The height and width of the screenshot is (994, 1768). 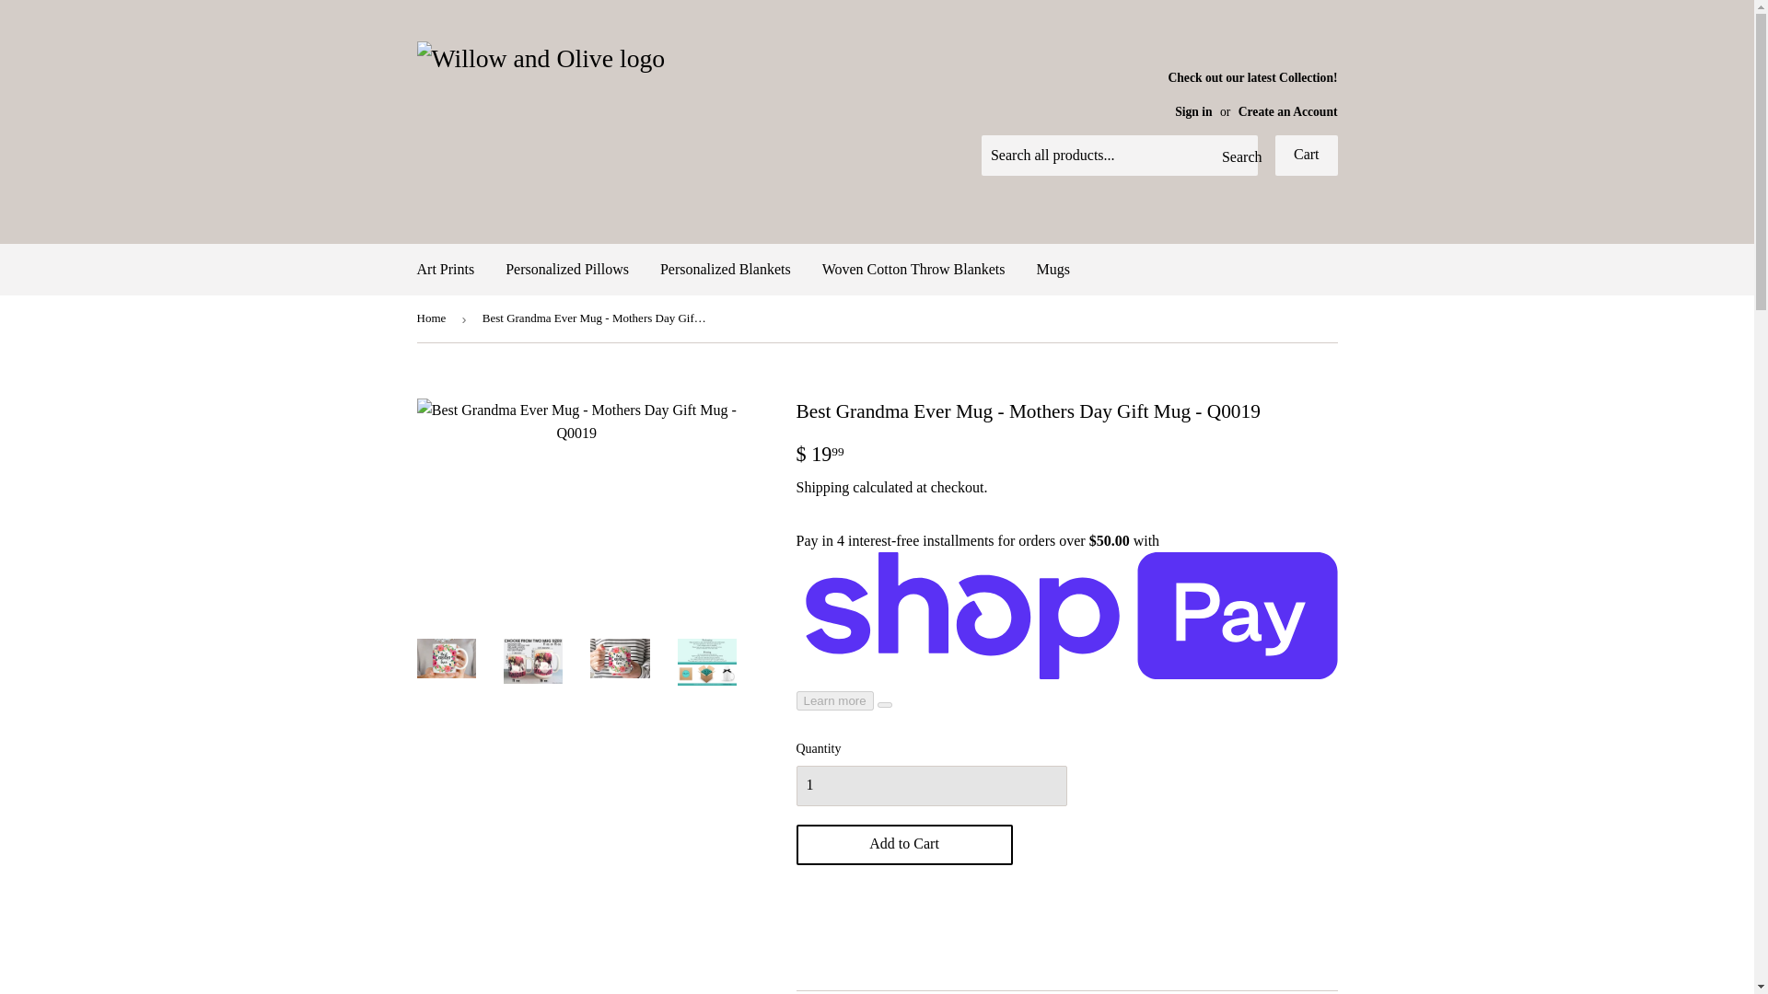 What do you see at coordinates (1288, 111) in the screenshot?
I see `Create an Account` at bounding box center [1288, 111].